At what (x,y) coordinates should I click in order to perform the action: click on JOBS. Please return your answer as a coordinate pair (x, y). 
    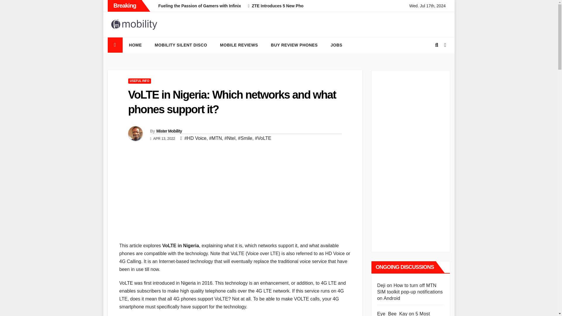
    Looking at the image, I should click on (336, 45).